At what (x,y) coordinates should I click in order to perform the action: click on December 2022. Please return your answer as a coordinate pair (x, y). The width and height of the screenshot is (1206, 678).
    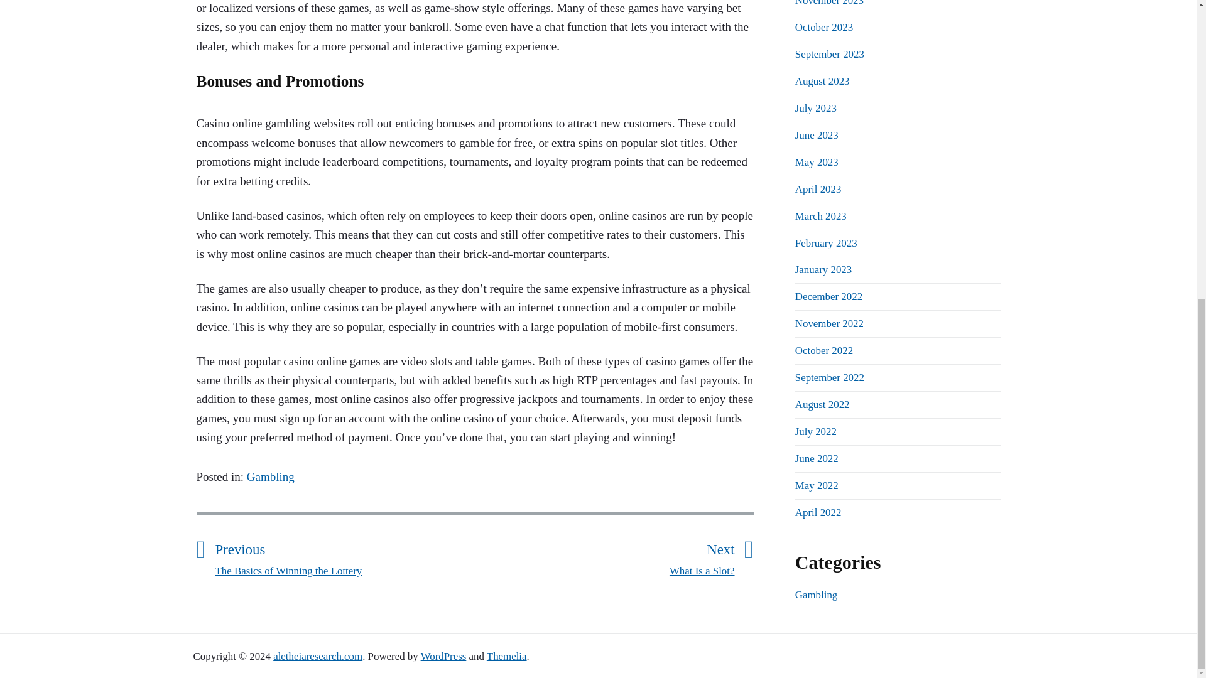
    Looking at the image, I should click on (604, 557).